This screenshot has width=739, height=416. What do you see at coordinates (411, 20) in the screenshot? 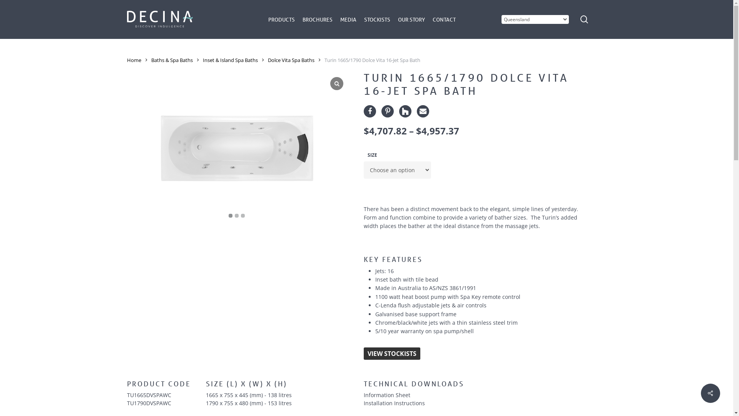
I see `OUR STORY` at bounding box center [411, 20].